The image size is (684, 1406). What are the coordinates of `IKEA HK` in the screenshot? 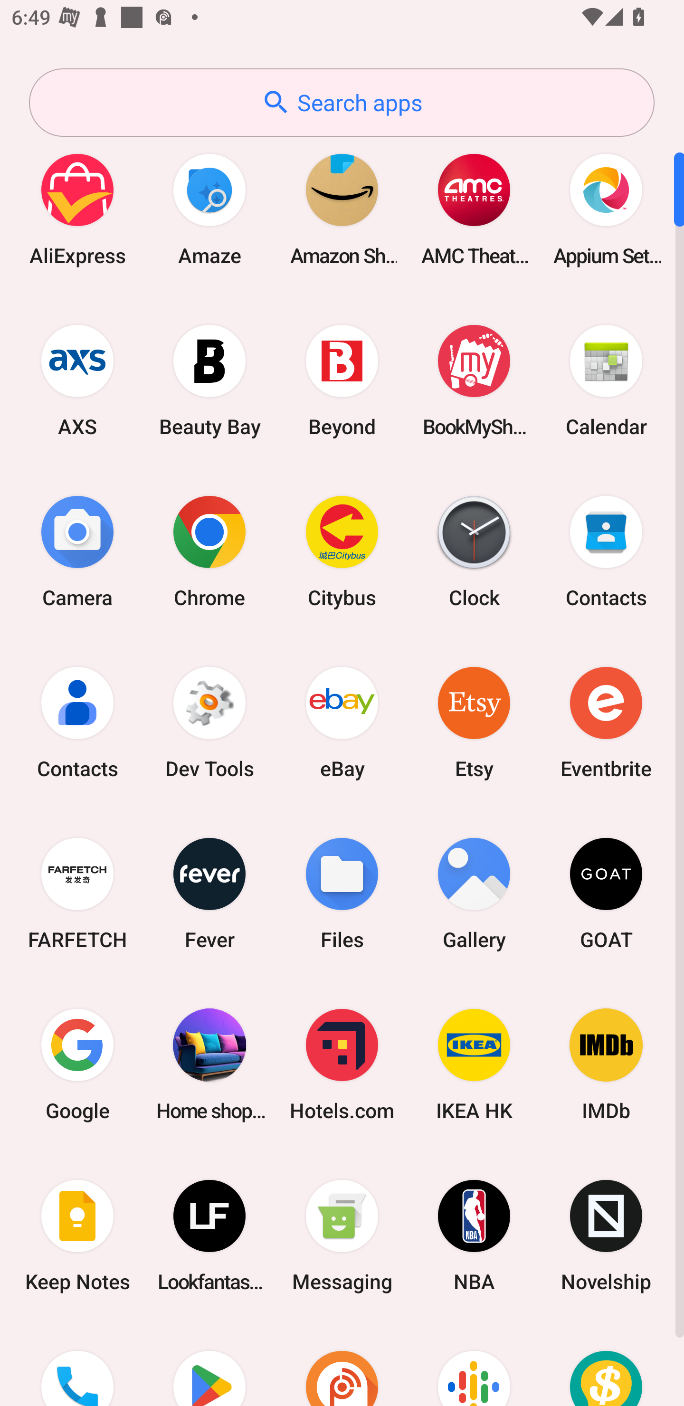 It's located at (474, 1064).